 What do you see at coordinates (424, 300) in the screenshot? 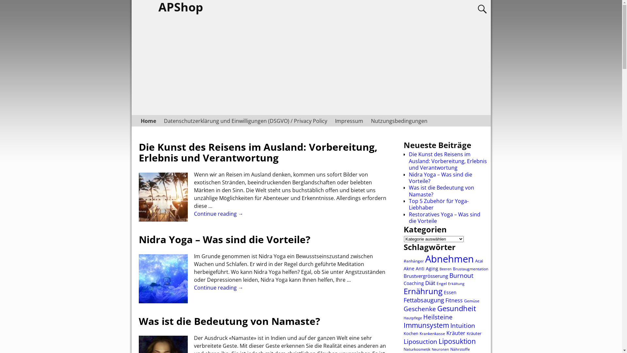
I see `Fettabsaugung` at bounding box center [424, 300].